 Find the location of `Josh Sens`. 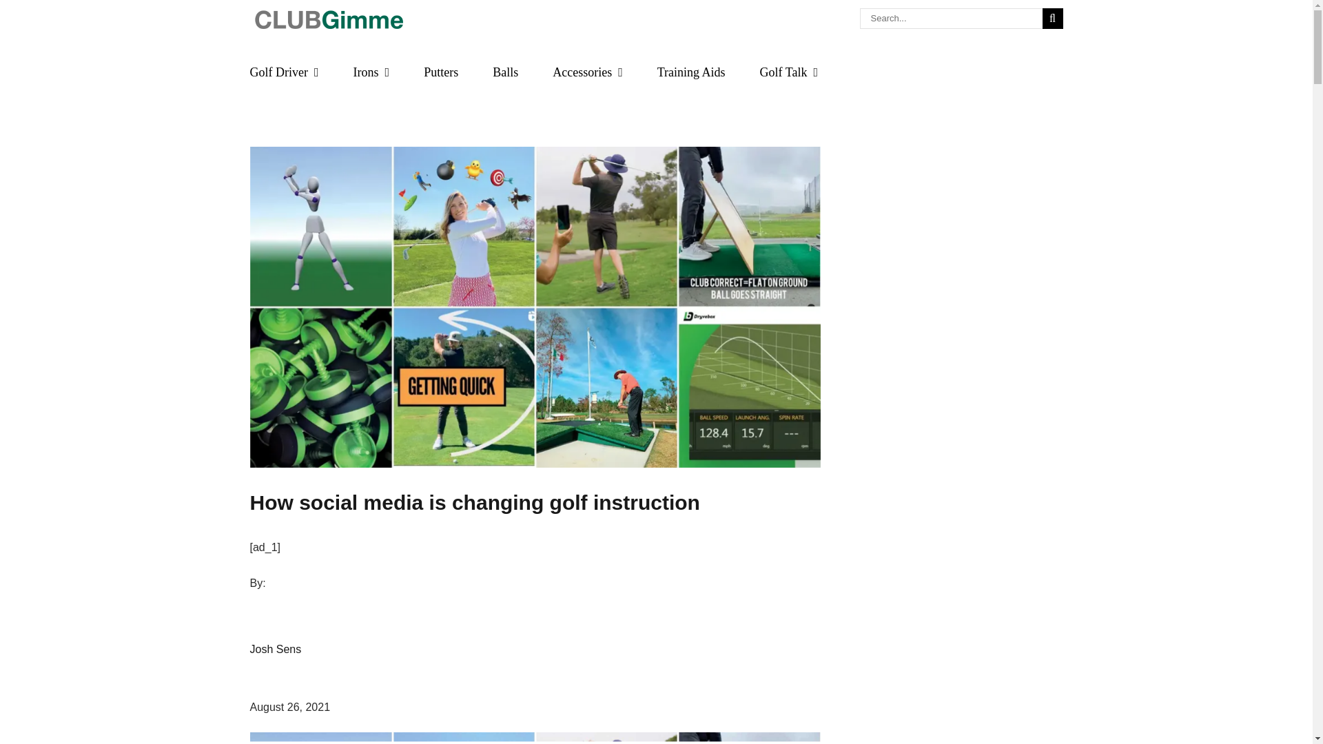

Josh Sens is located at coordinates (276, 660).